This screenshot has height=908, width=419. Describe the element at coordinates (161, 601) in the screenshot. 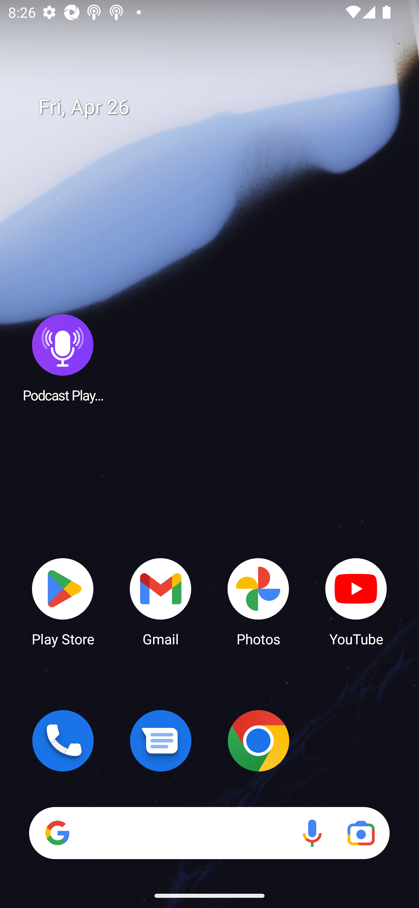

I see `Gmail` at that location.